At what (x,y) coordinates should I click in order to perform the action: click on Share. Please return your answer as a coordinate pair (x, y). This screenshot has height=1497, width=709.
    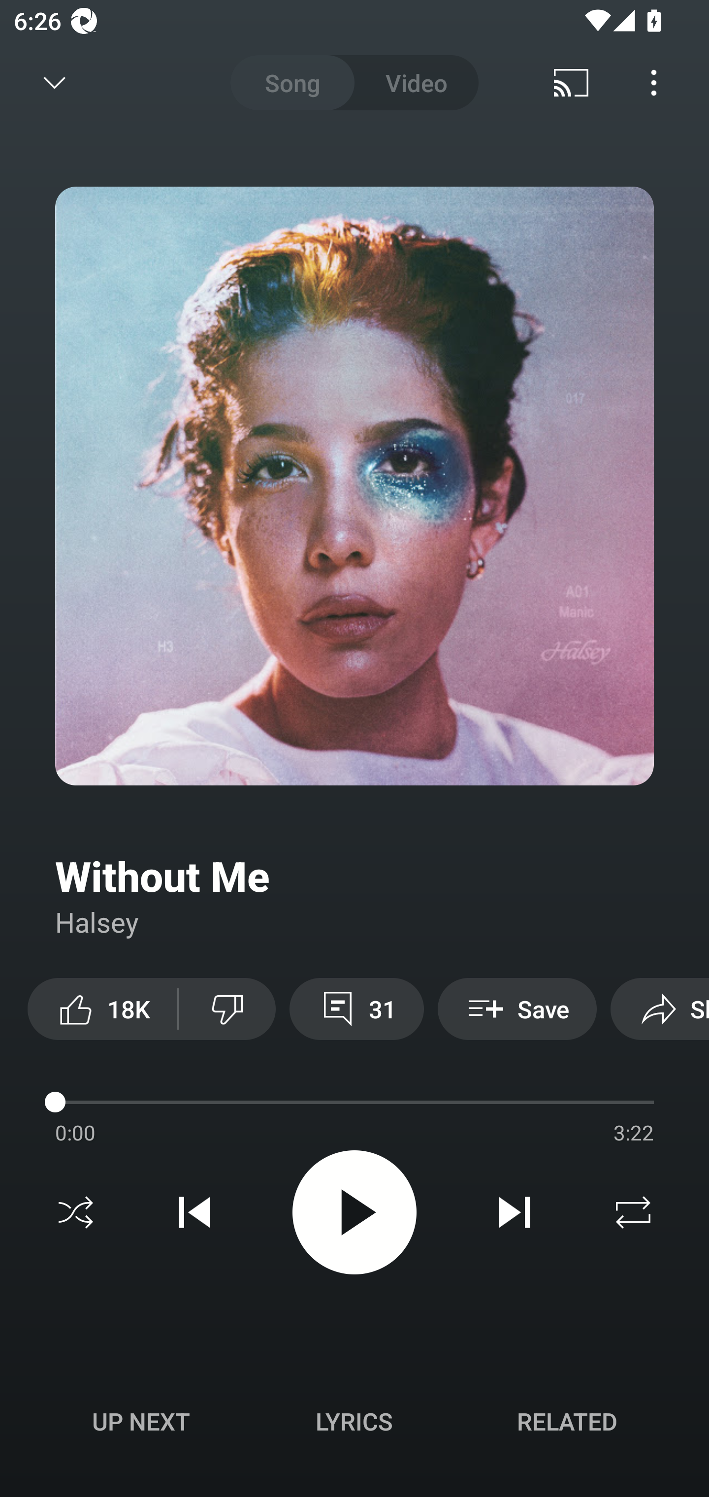
    Looking at the image, I should click on (660, 1009).